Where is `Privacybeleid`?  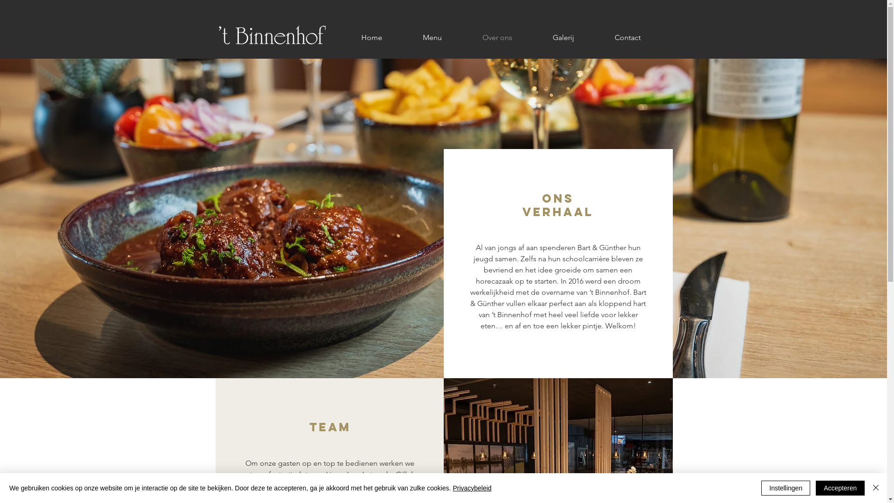
Privacybeleid is located at coordinates (472, 488).